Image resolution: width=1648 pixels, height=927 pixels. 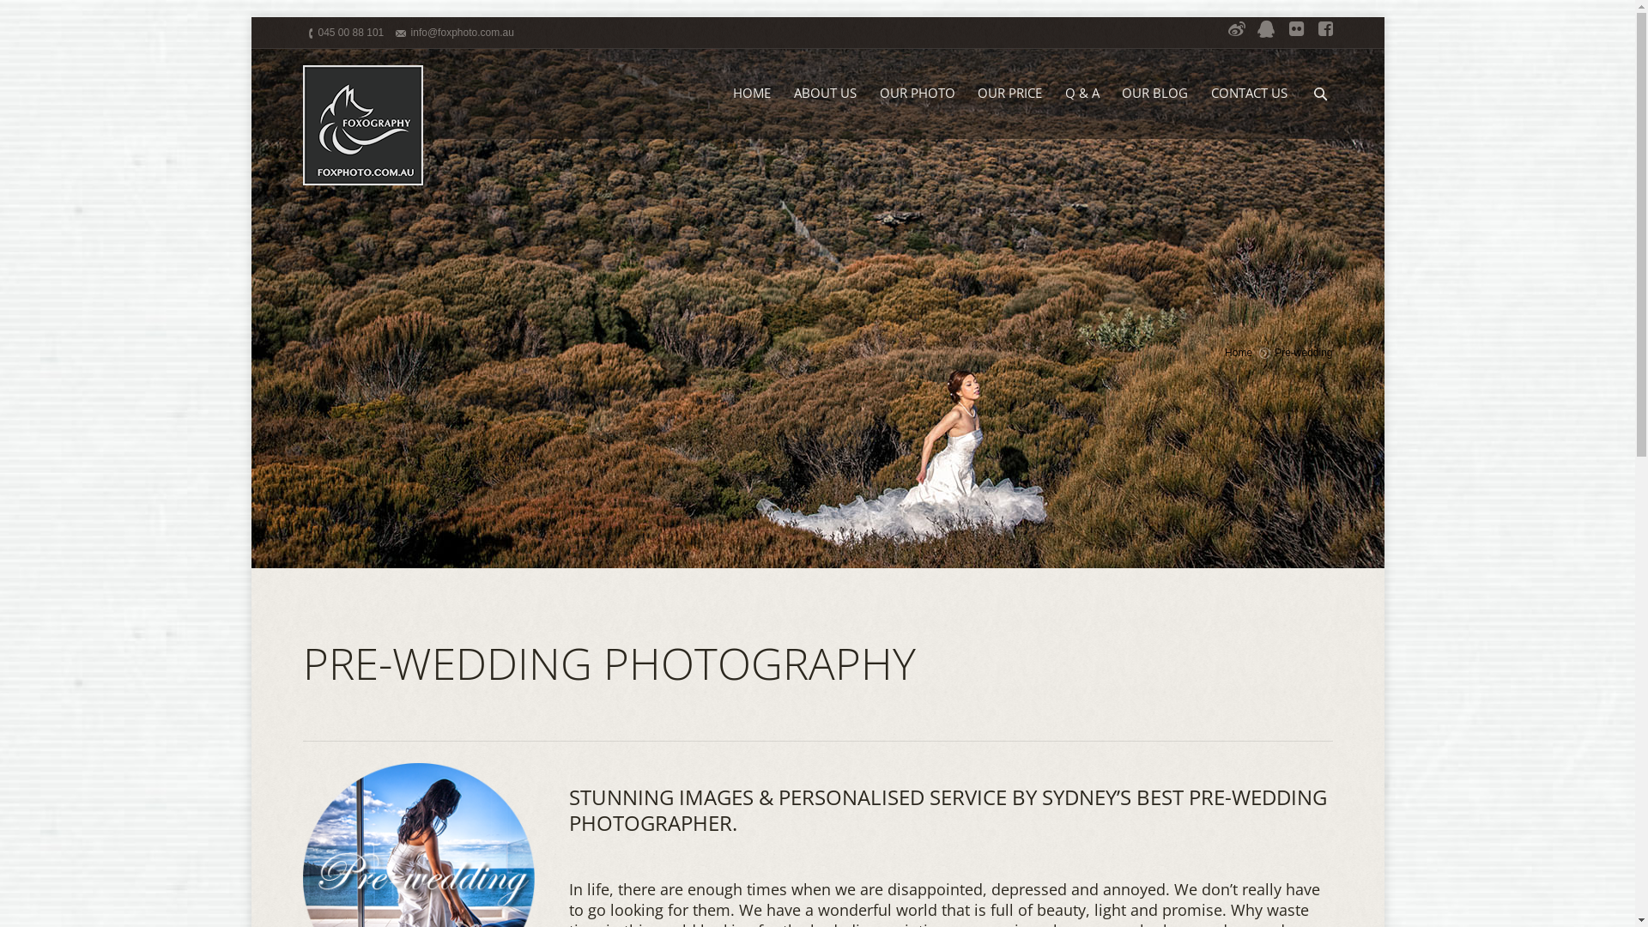 What do you see at coordinates (1081, 94) in the screenshot?
I see `Q & A` at bounding box center [1081, 94].